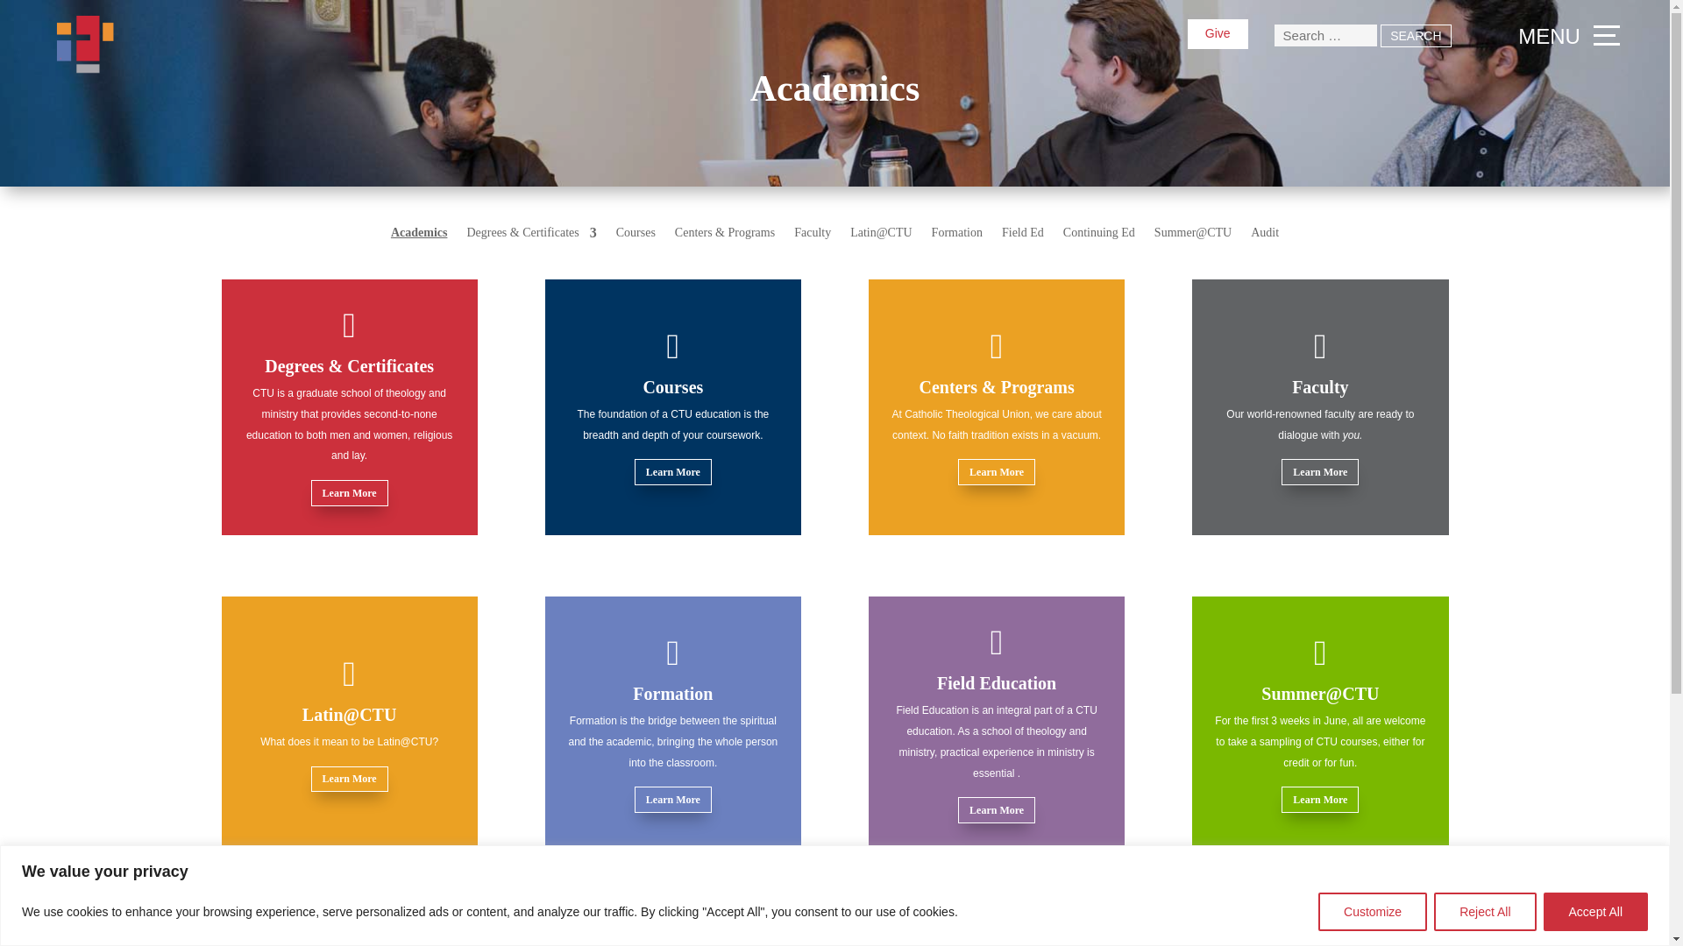 This screenshot has height=946, width=1683. I want to click on Give, so click(1217, 33).